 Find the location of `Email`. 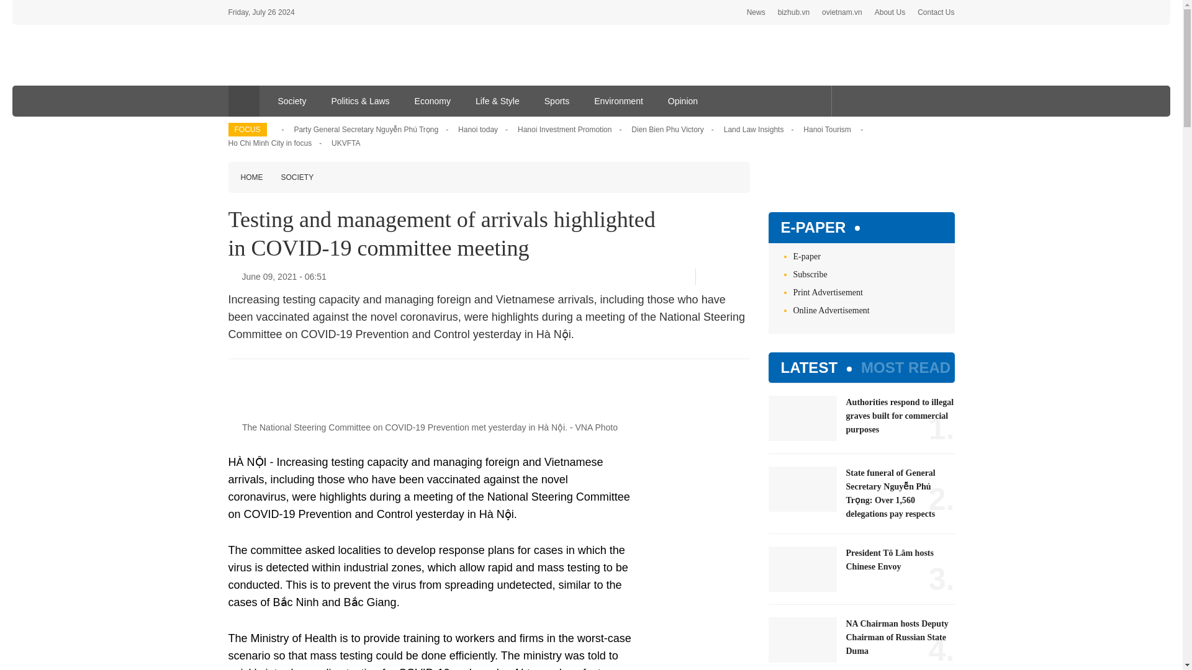

Email is located at coordinates (745, 277).